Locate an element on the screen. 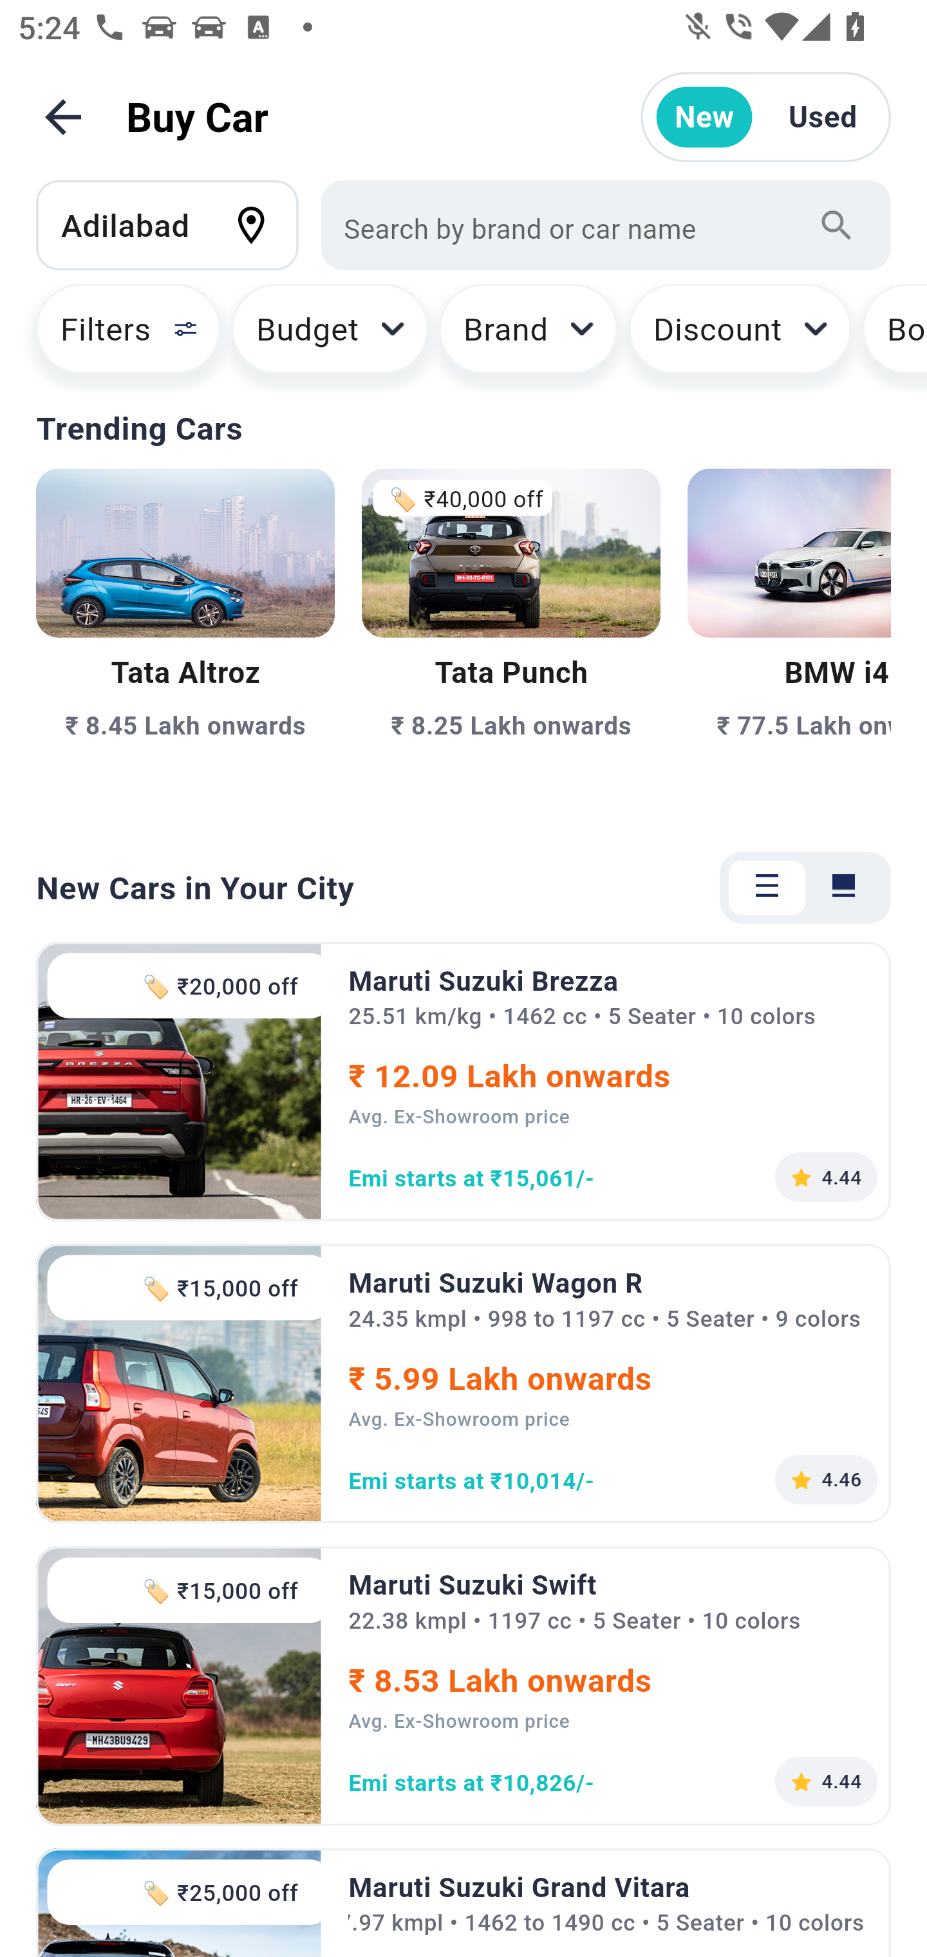  Back is located at coordinates (63, 117).